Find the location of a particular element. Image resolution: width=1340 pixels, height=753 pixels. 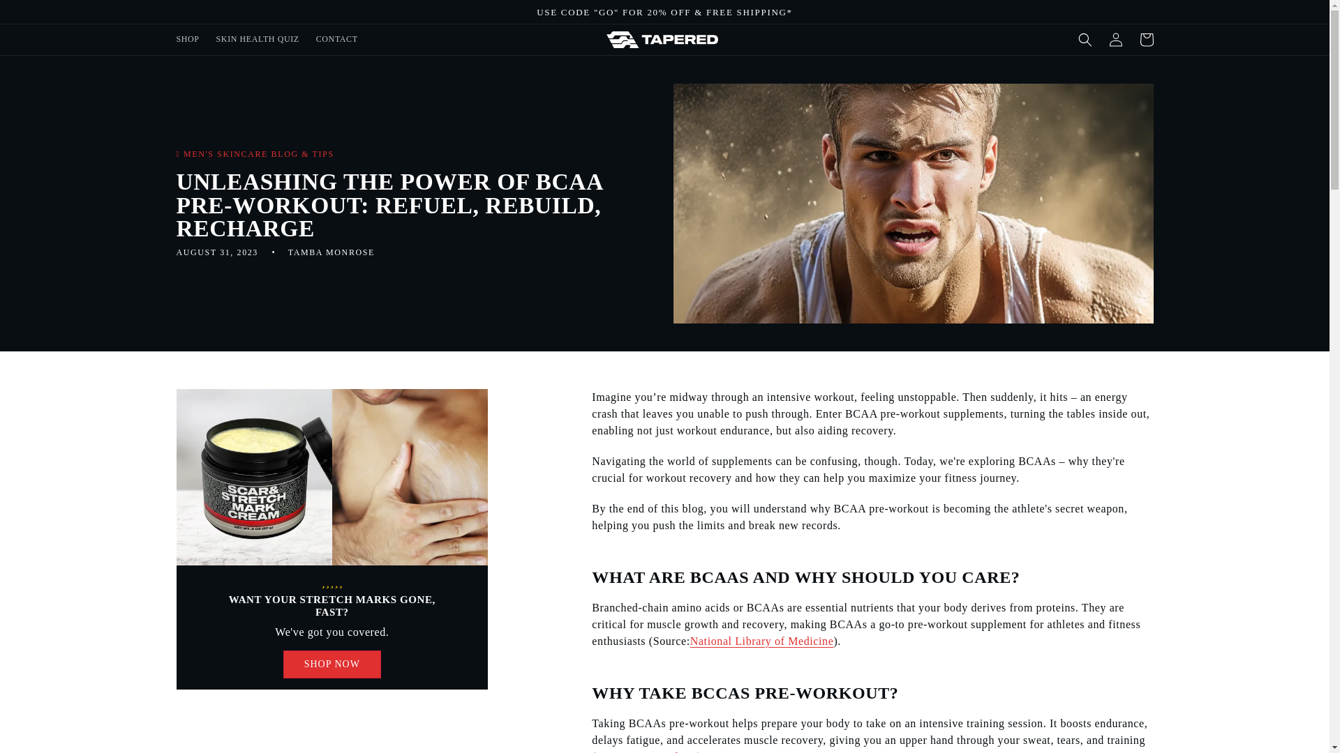

SHOP is located at coordinates (187, 39).